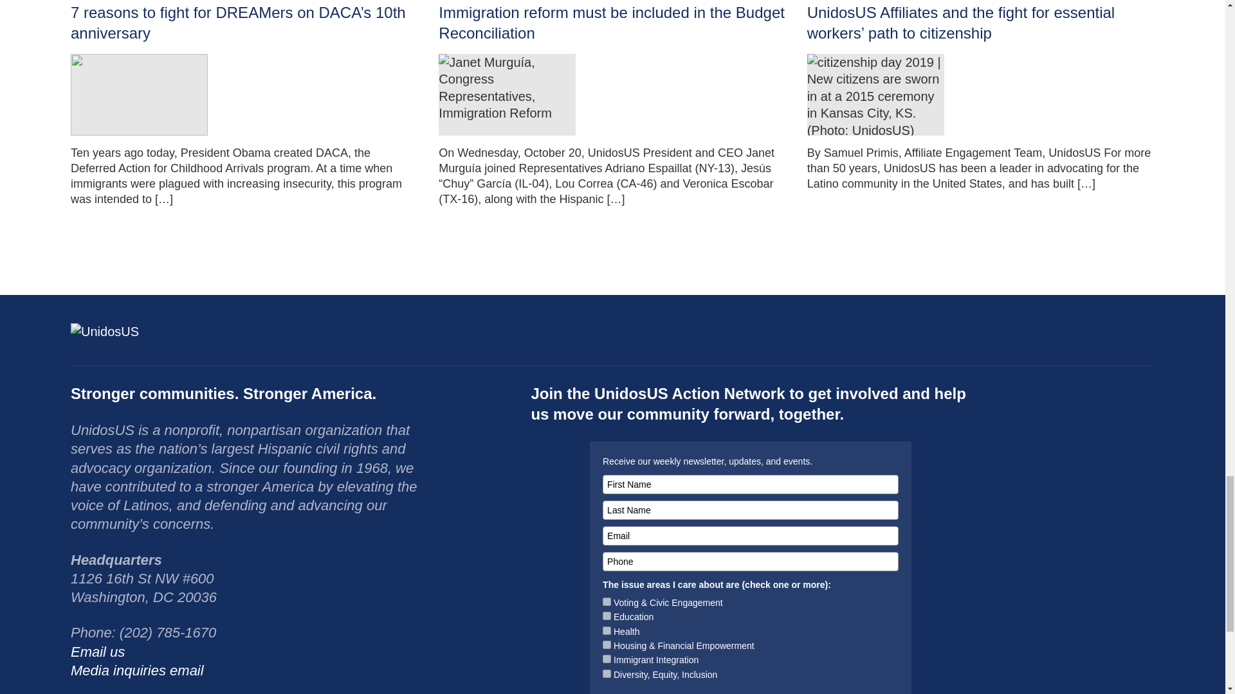  What do you see at coordinates (607, 659) in the screenshot?
I see `Immigrant Integration` at bounding box center [607, 659].